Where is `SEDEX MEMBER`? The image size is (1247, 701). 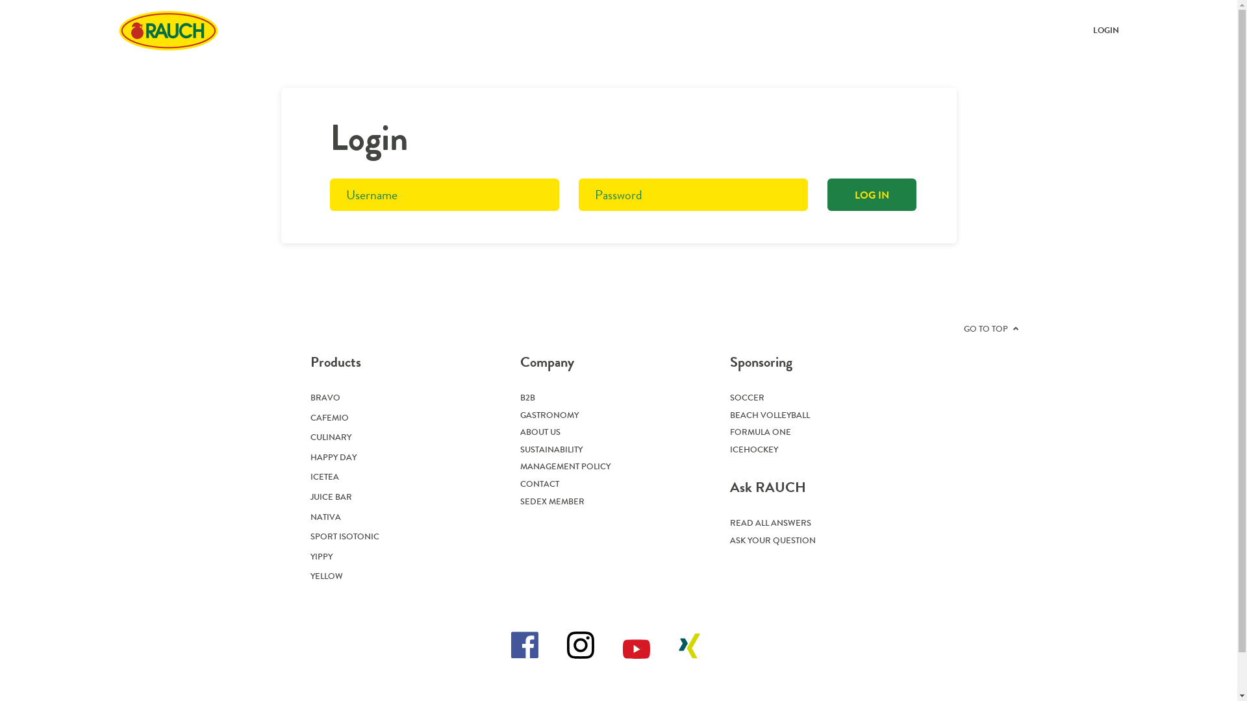 SEDEX MEMBER is located at coordinates (552, 501).